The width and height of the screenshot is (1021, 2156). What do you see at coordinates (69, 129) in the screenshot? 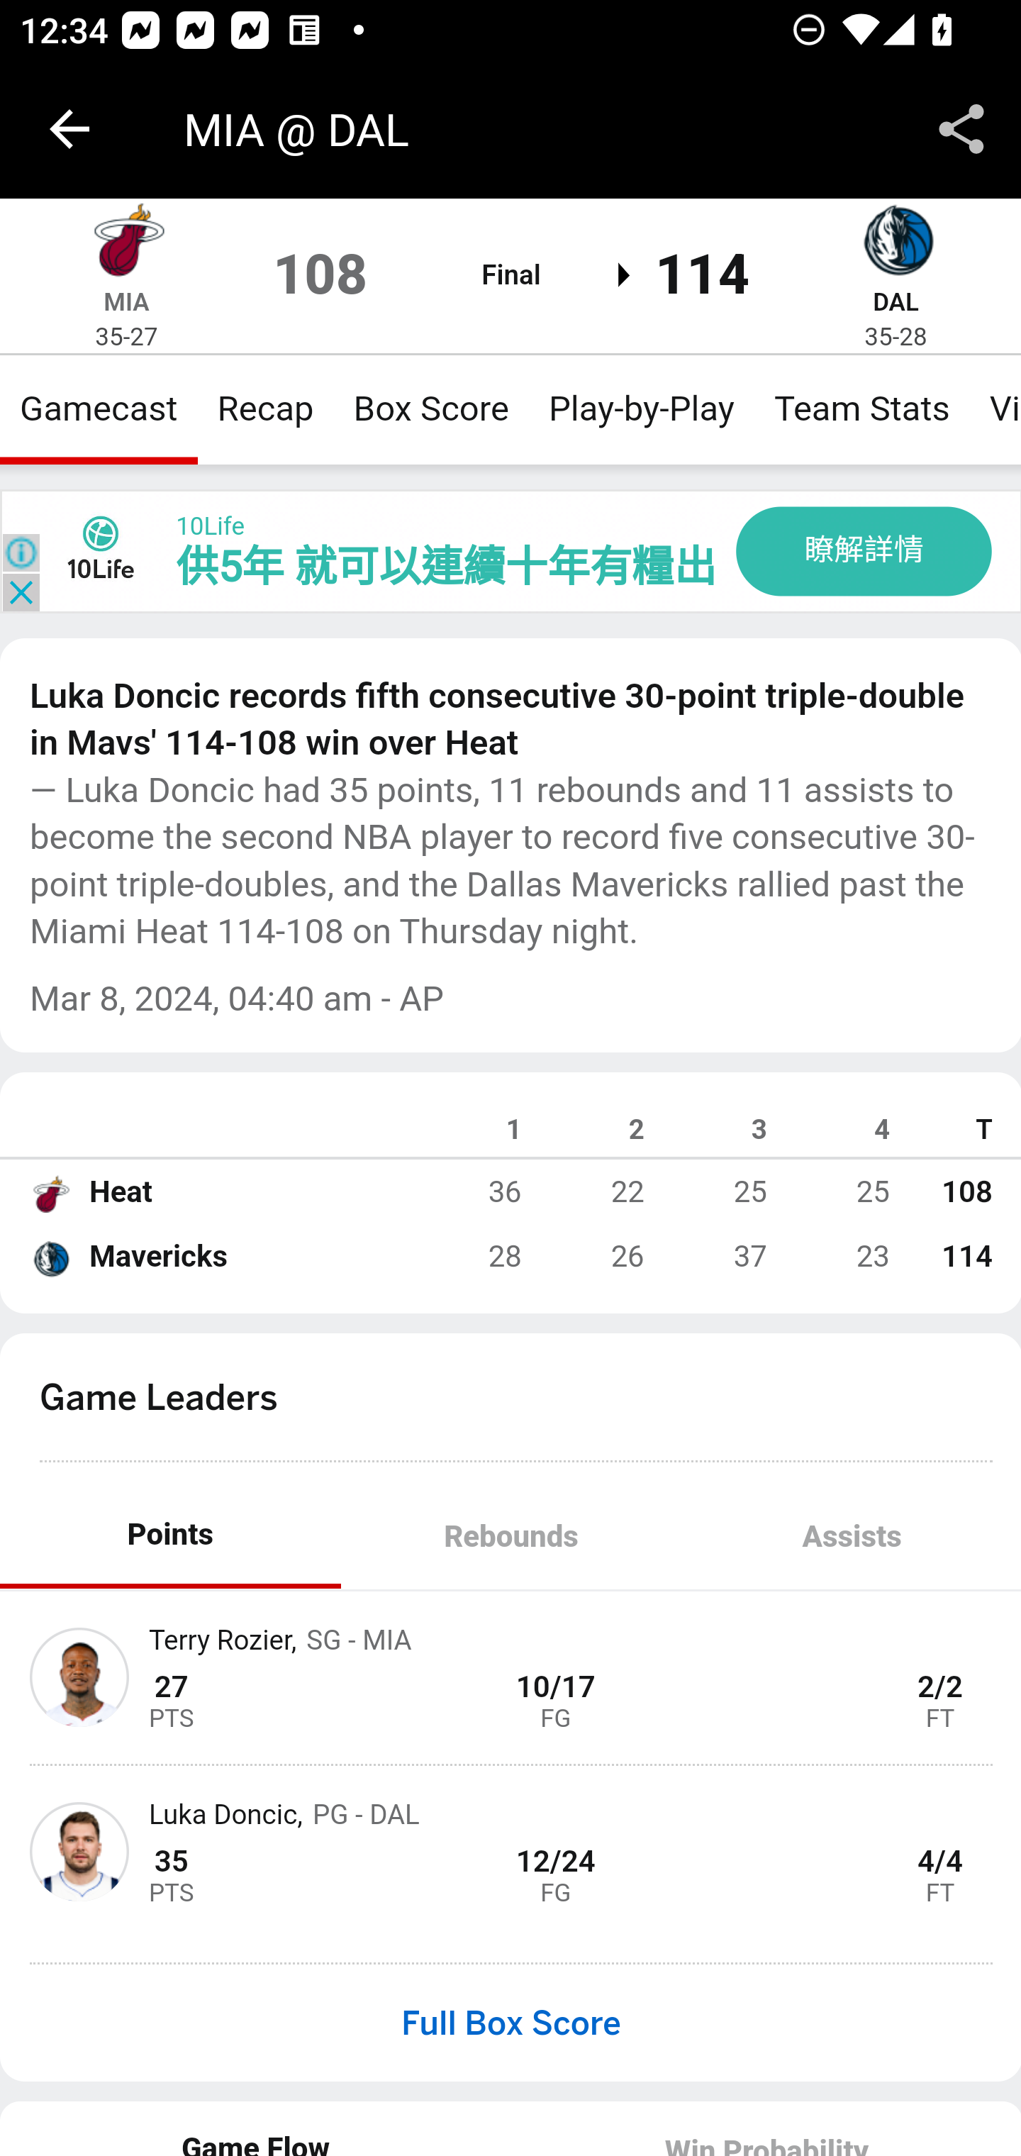
I see `Navigate up` at bounding box center [69, 129].